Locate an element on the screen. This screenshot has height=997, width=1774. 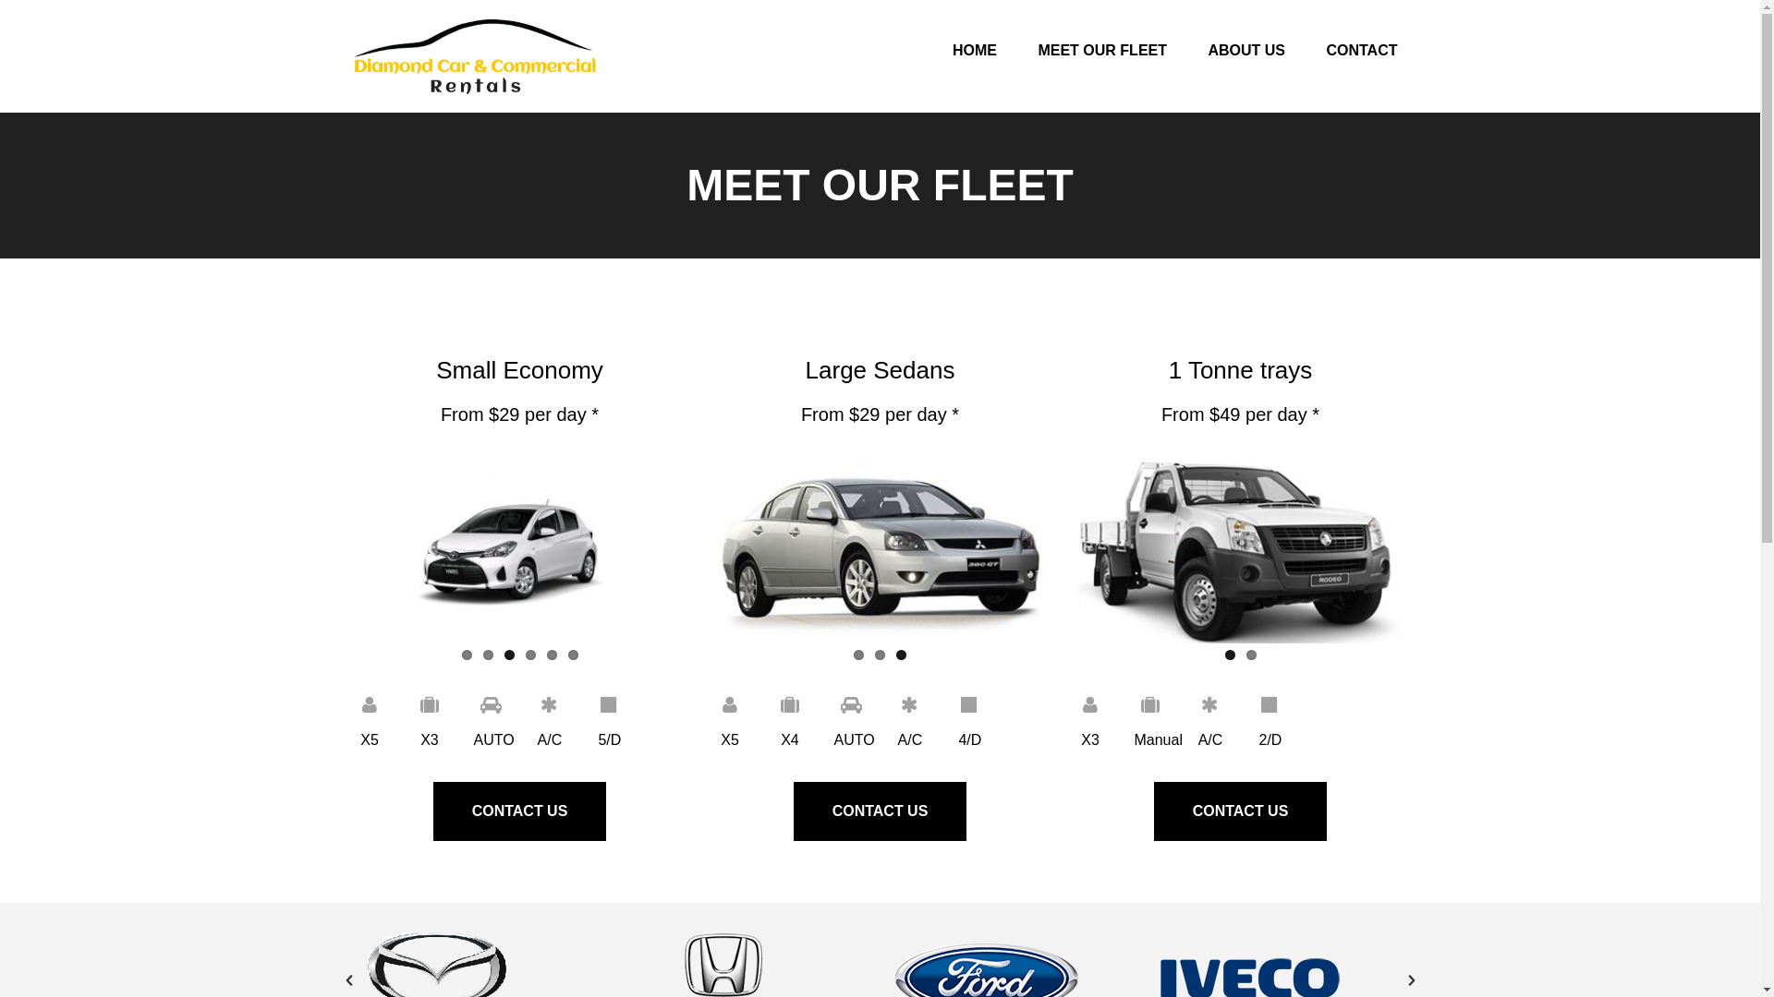
ABOUT US is located at coordinates (1246, 39).